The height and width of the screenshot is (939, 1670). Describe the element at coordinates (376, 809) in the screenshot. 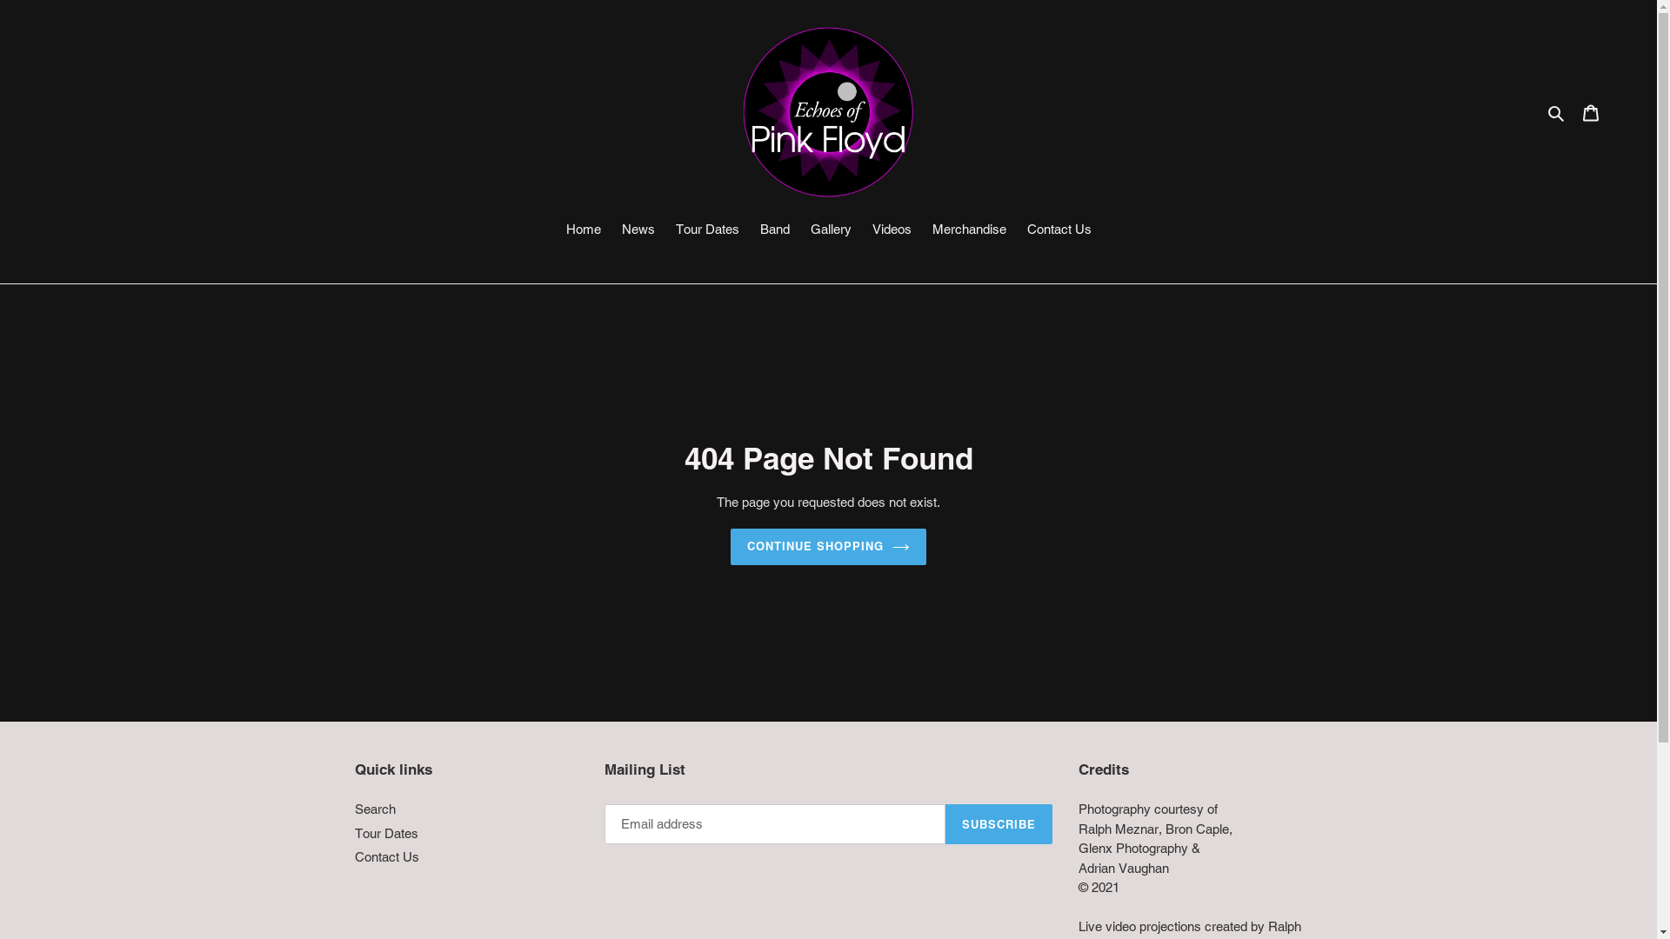

I see `Search` at that location.